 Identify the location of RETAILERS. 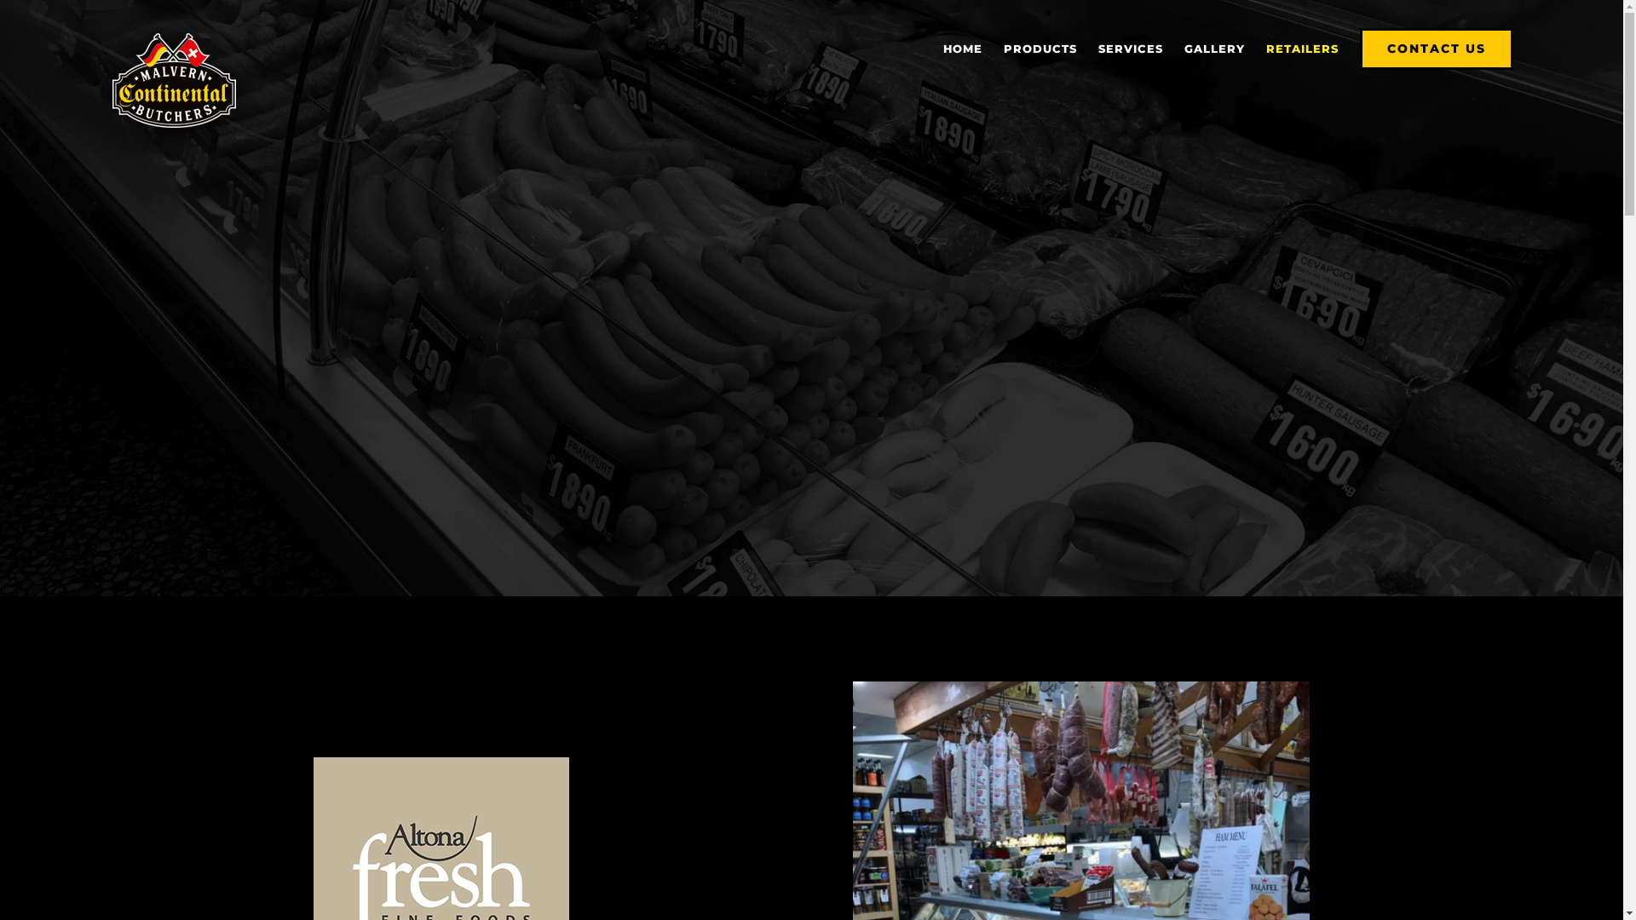
(1302, 49).